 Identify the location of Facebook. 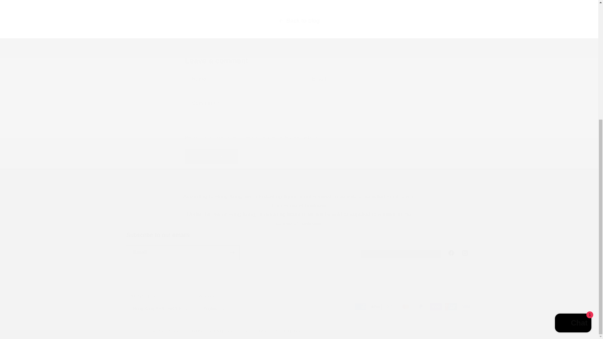
(299, 245).